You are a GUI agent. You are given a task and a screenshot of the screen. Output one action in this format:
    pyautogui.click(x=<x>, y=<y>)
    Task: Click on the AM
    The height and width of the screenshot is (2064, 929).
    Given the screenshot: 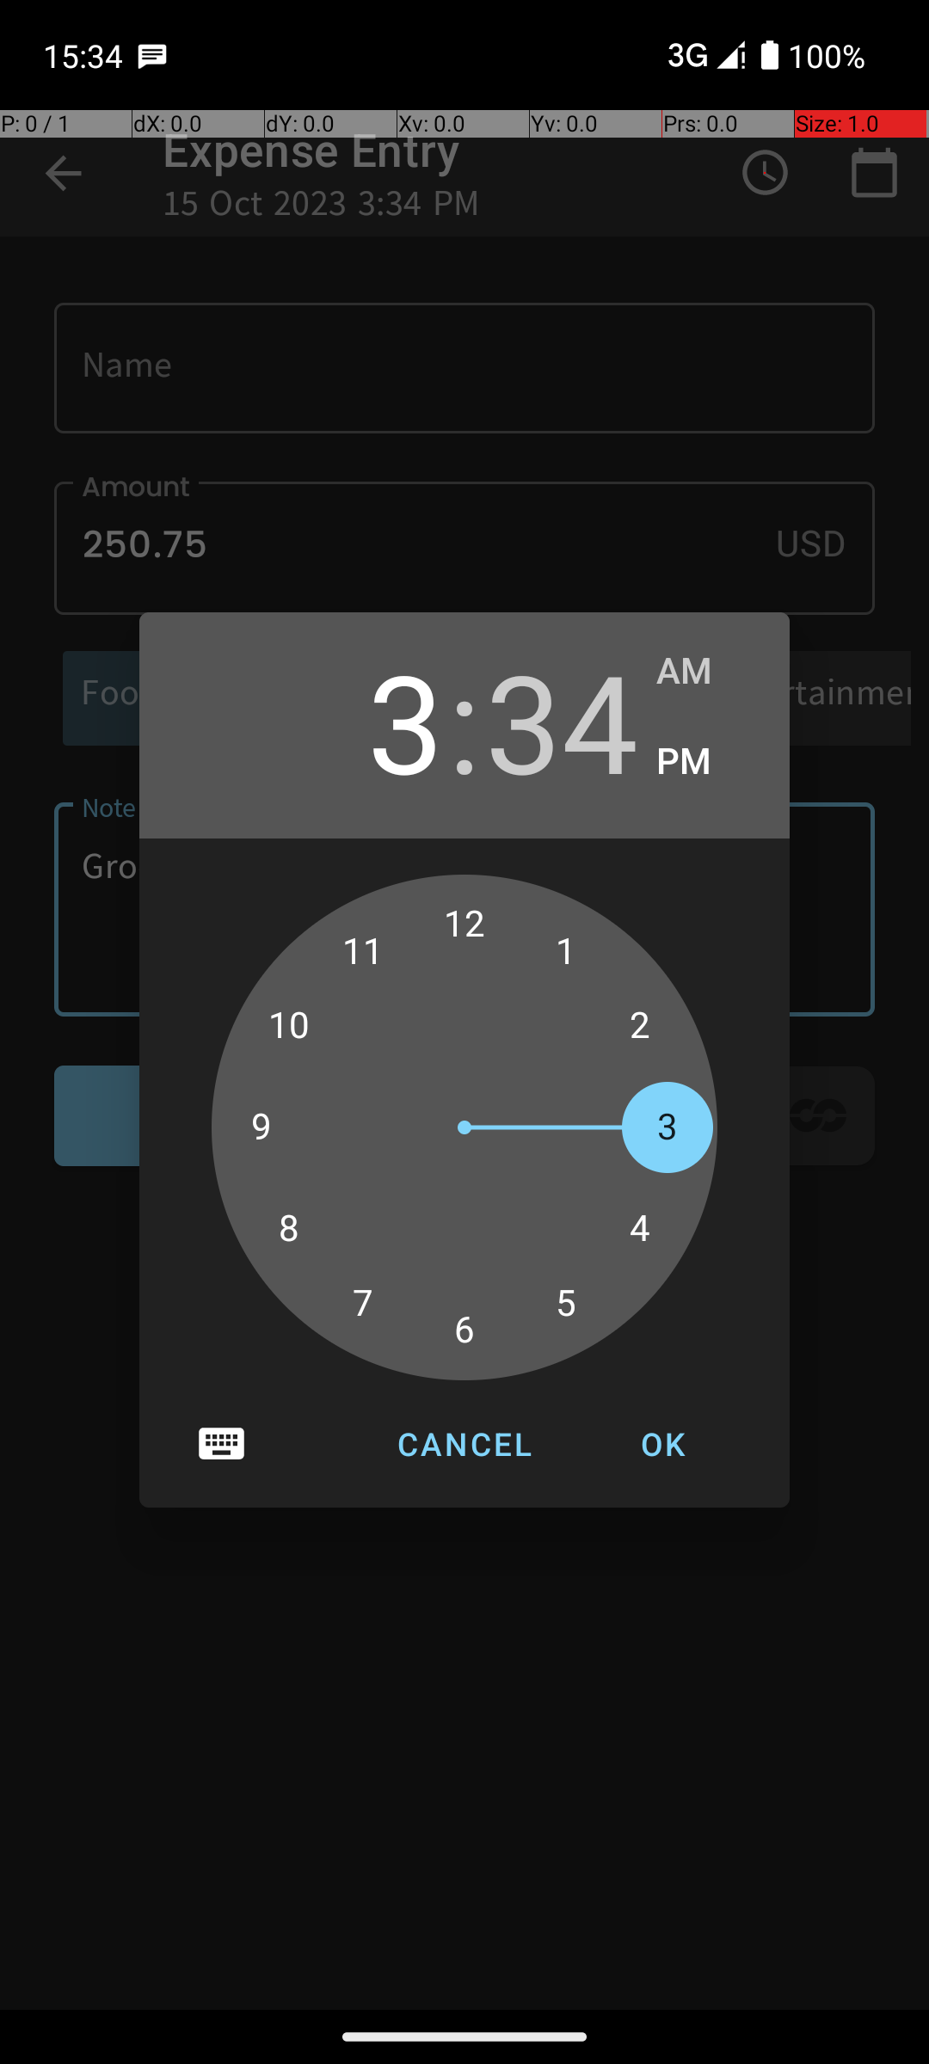 What is the action you would take?
    pyautogui.click(x=705, y=672)
    